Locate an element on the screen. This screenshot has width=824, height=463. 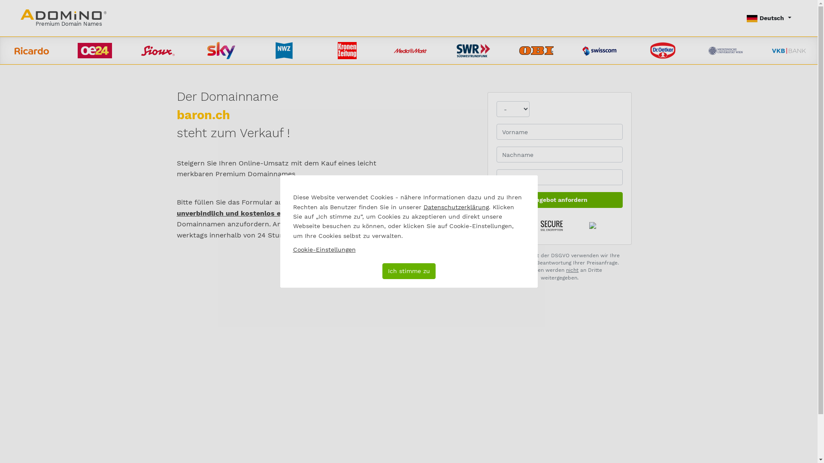
Angebot anfordern is located at coordinates (560, 200).